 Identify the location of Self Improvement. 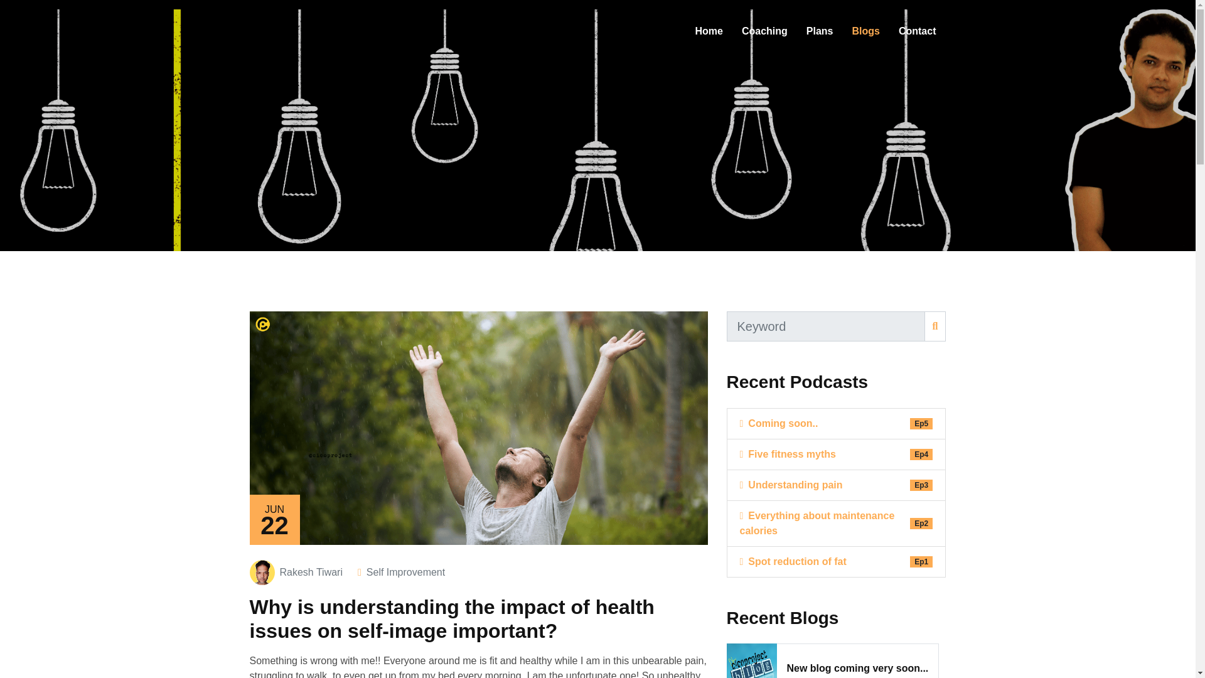
(405, 573).